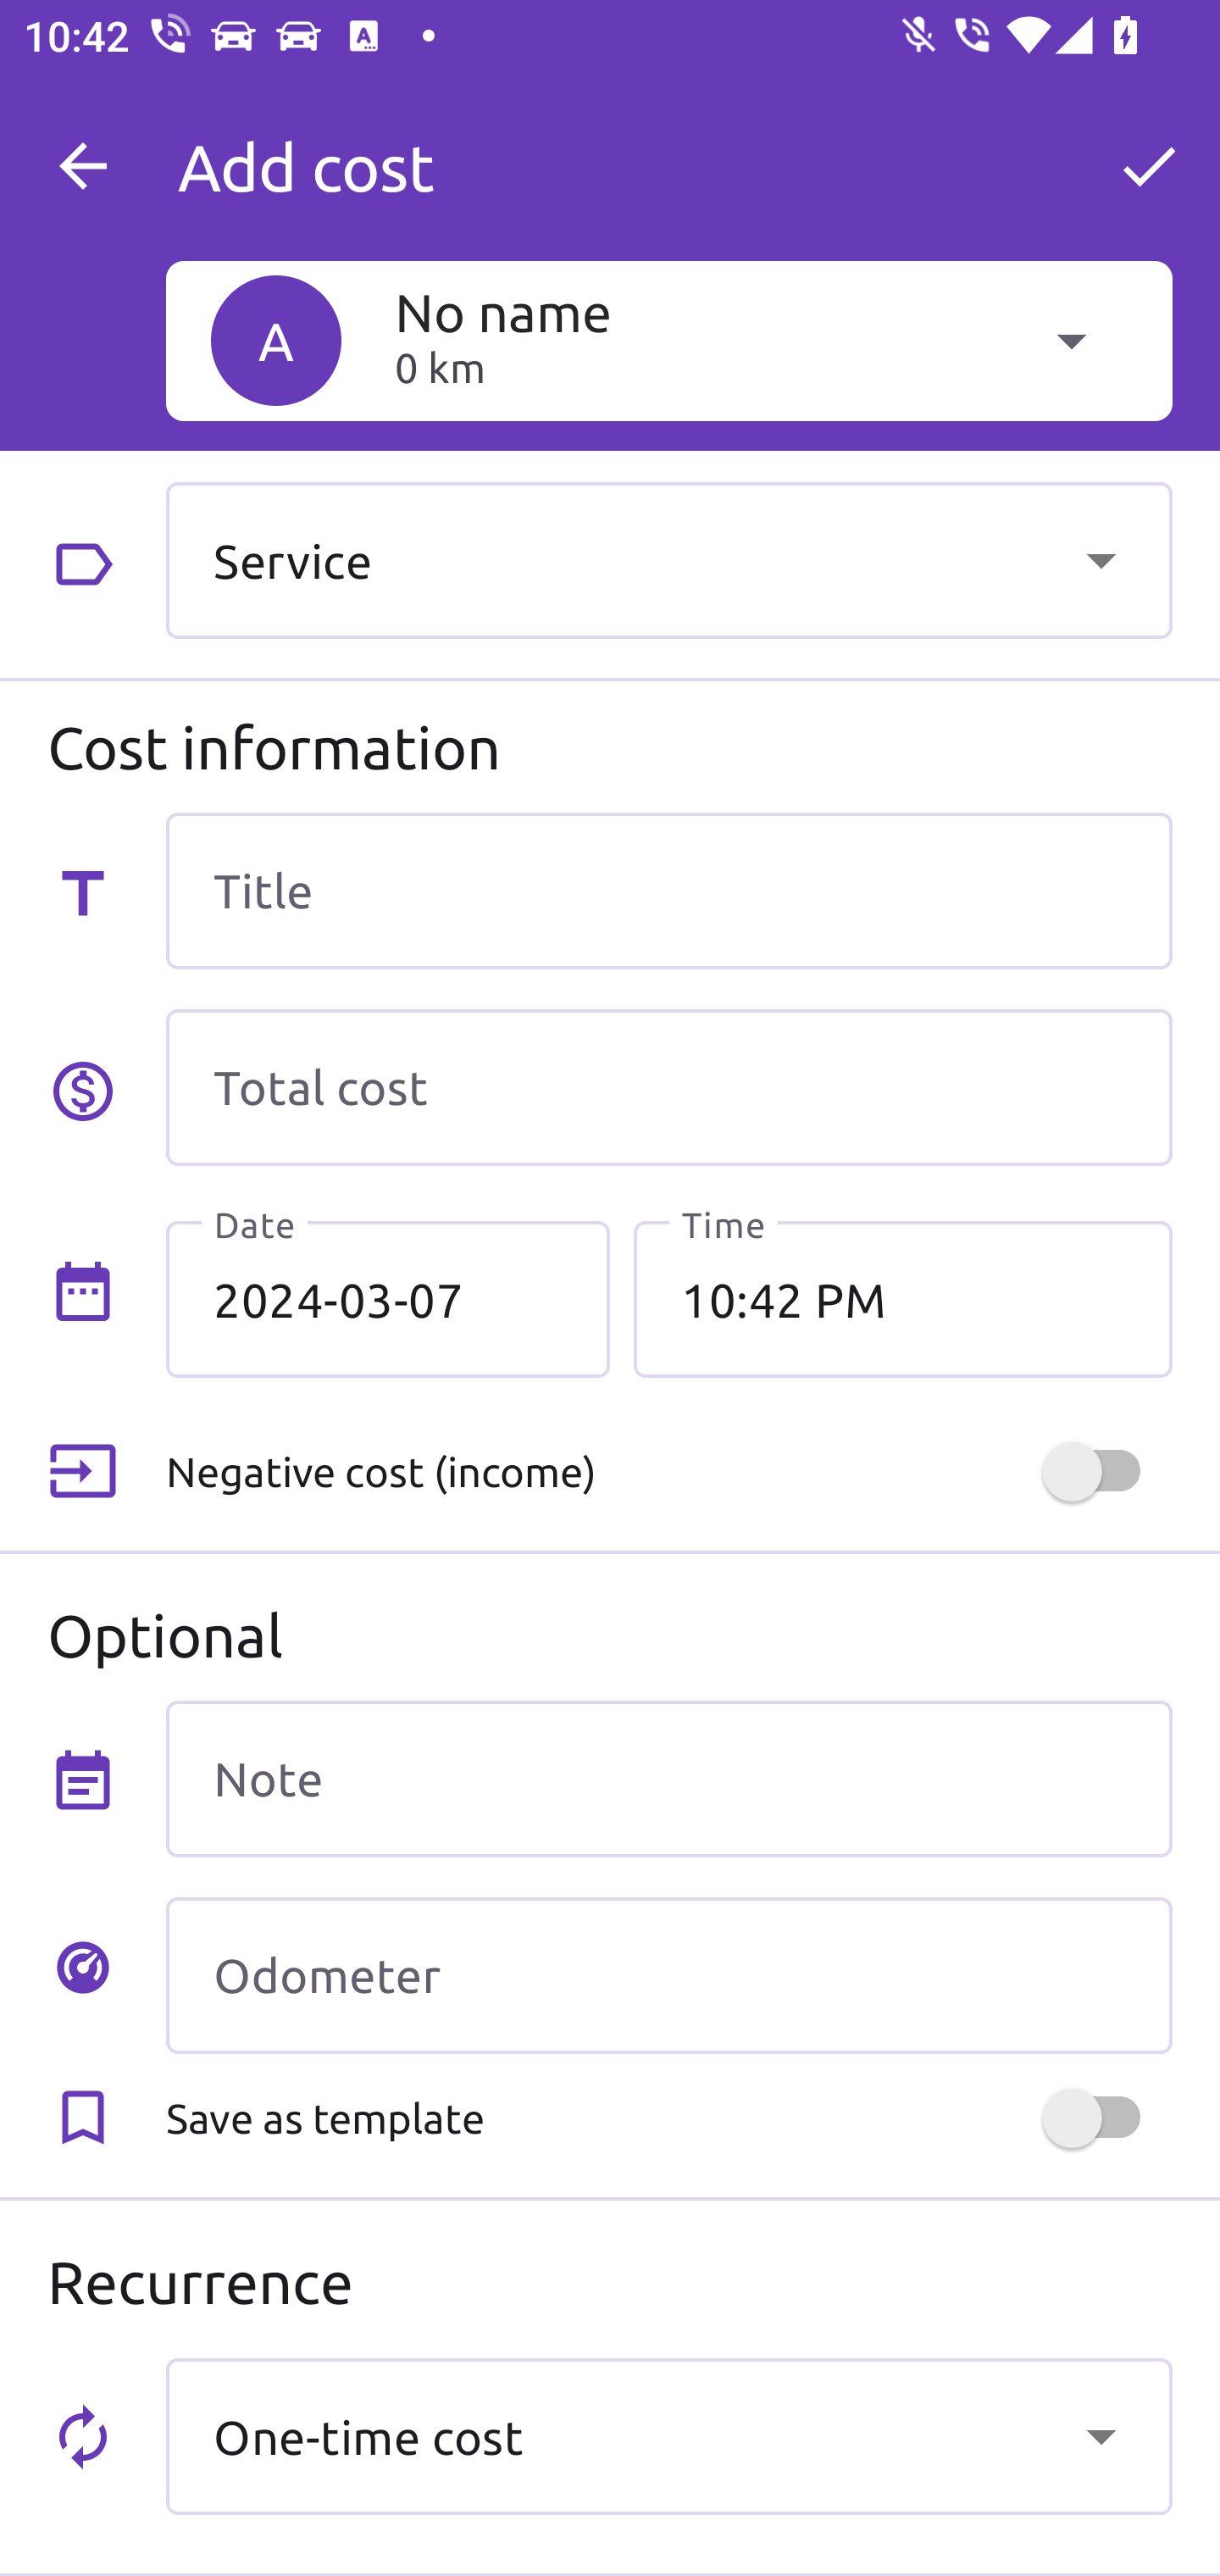  I want to click on Show dropdown menu, so click(1101, 559).